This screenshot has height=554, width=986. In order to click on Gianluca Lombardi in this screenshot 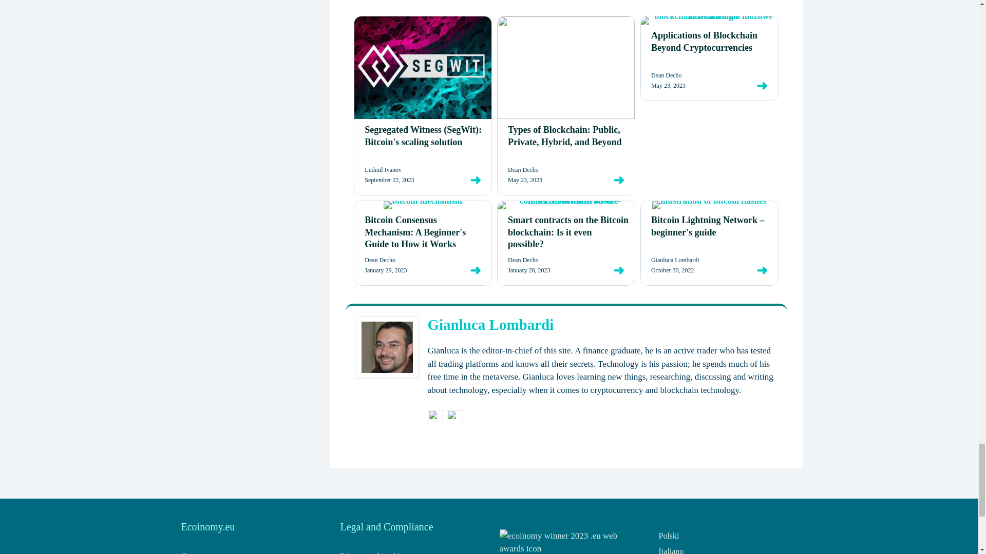, I will do `click(490, 324)`.